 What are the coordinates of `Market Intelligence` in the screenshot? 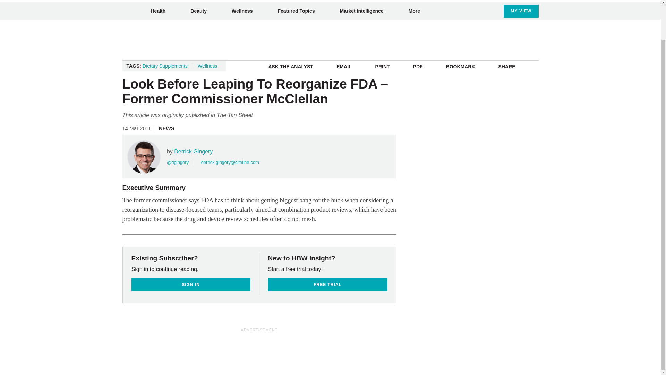 It's located at (361, 11).